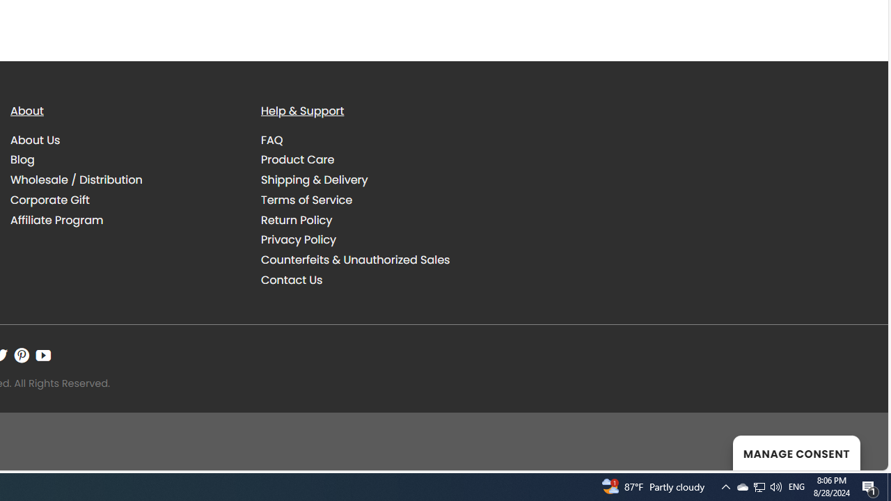 This screenshot has width=891, height=501. Describe the element at coordinates (292, 280) in the screenshot. I see `Contact Us` at that location.